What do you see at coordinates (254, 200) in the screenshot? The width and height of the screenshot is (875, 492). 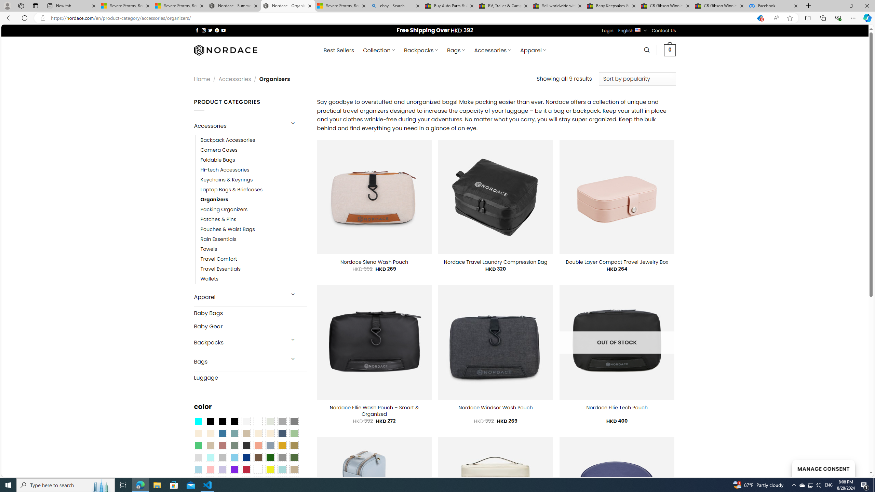 I see `Organizers` at bounding box center [254, 200].